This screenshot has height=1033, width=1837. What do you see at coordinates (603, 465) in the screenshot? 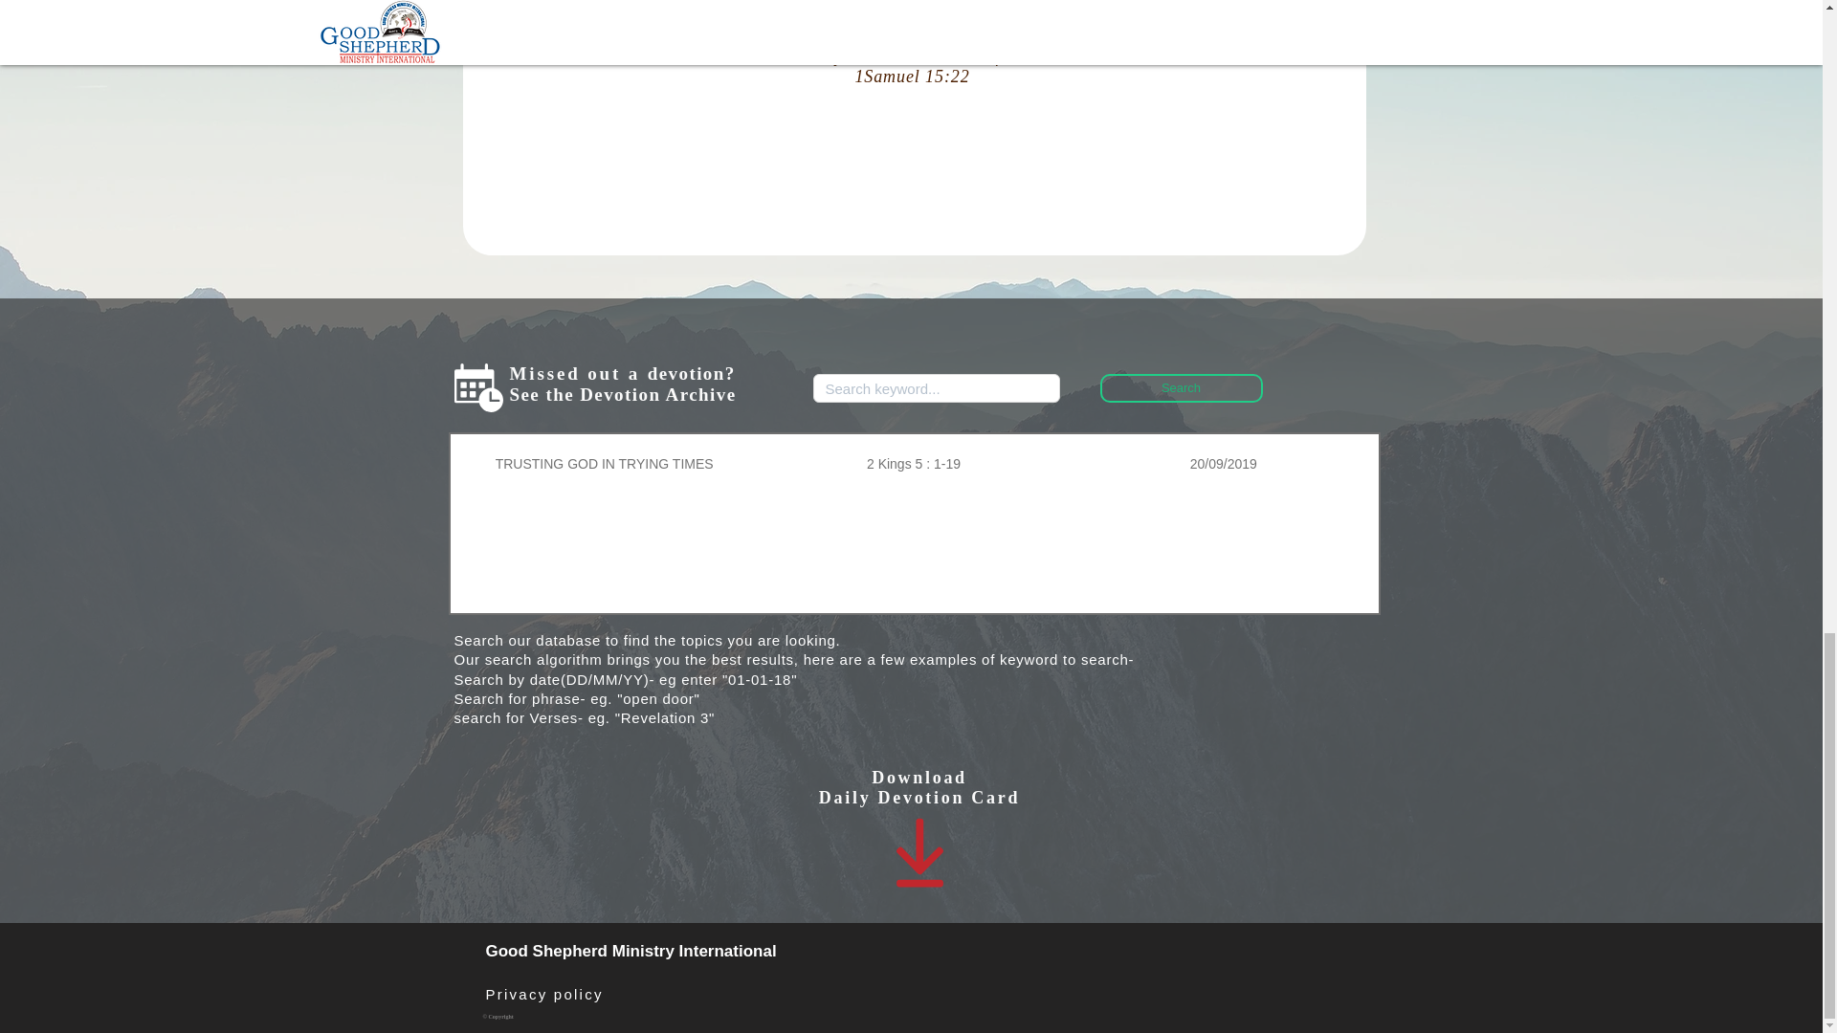
I see `TRUSTING GOD IN TRYING TIMES` at bounding box center [603, 465].